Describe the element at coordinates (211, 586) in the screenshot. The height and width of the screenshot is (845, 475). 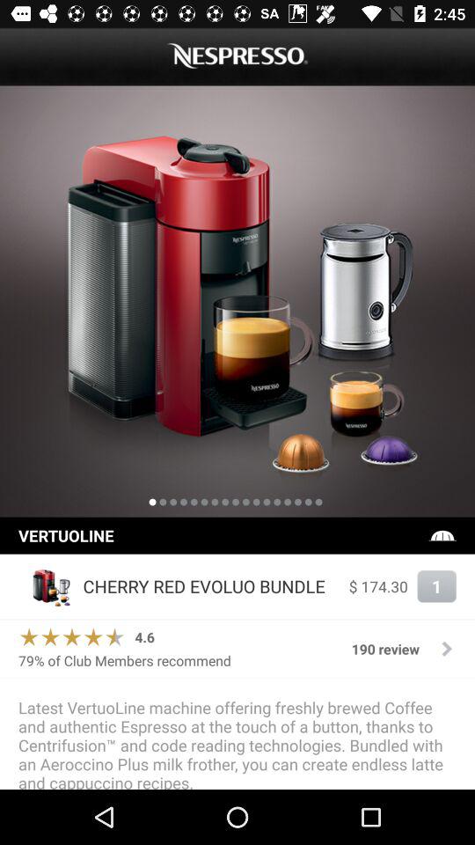
I see `open the cherry red evoluo icon` at that location.